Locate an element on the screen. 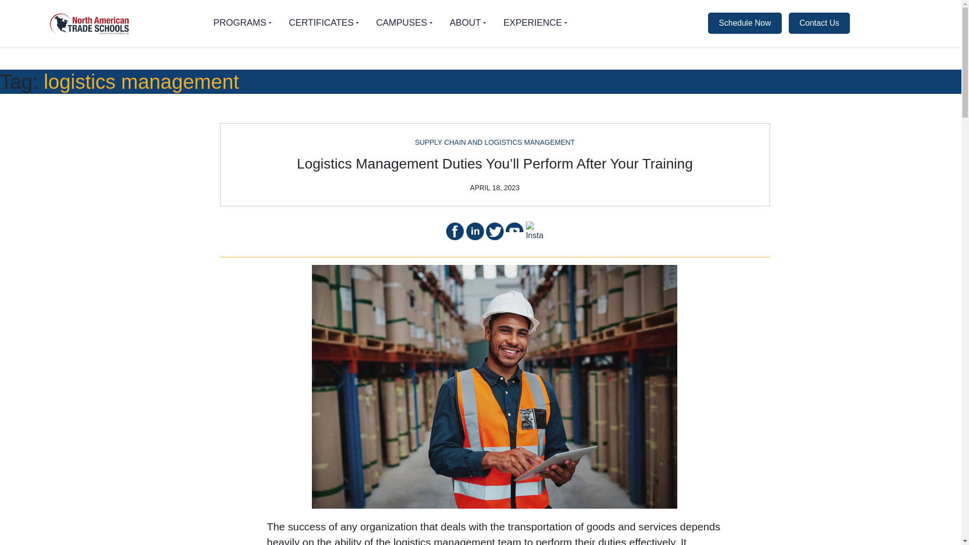 The image size is (969, 545). CAMPUSES is located at coordinates (404, 23).